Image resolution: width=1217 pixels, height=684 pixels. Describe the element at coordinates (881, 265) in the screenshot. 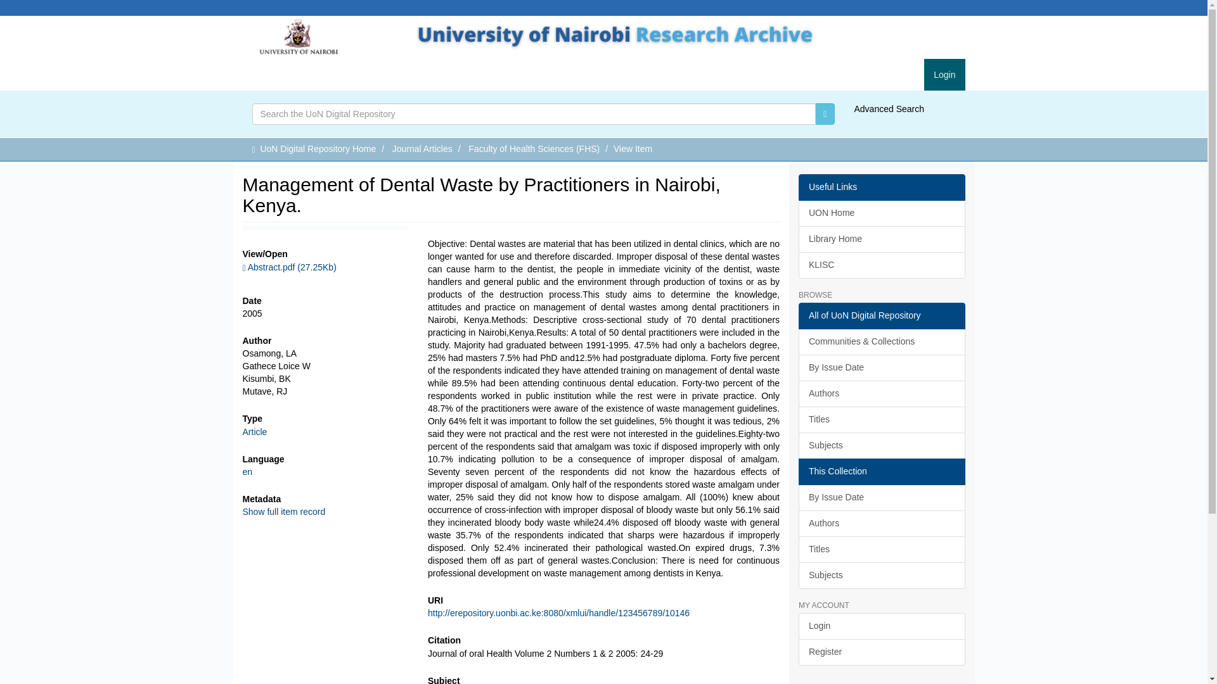

I see `KLISC` at that location.